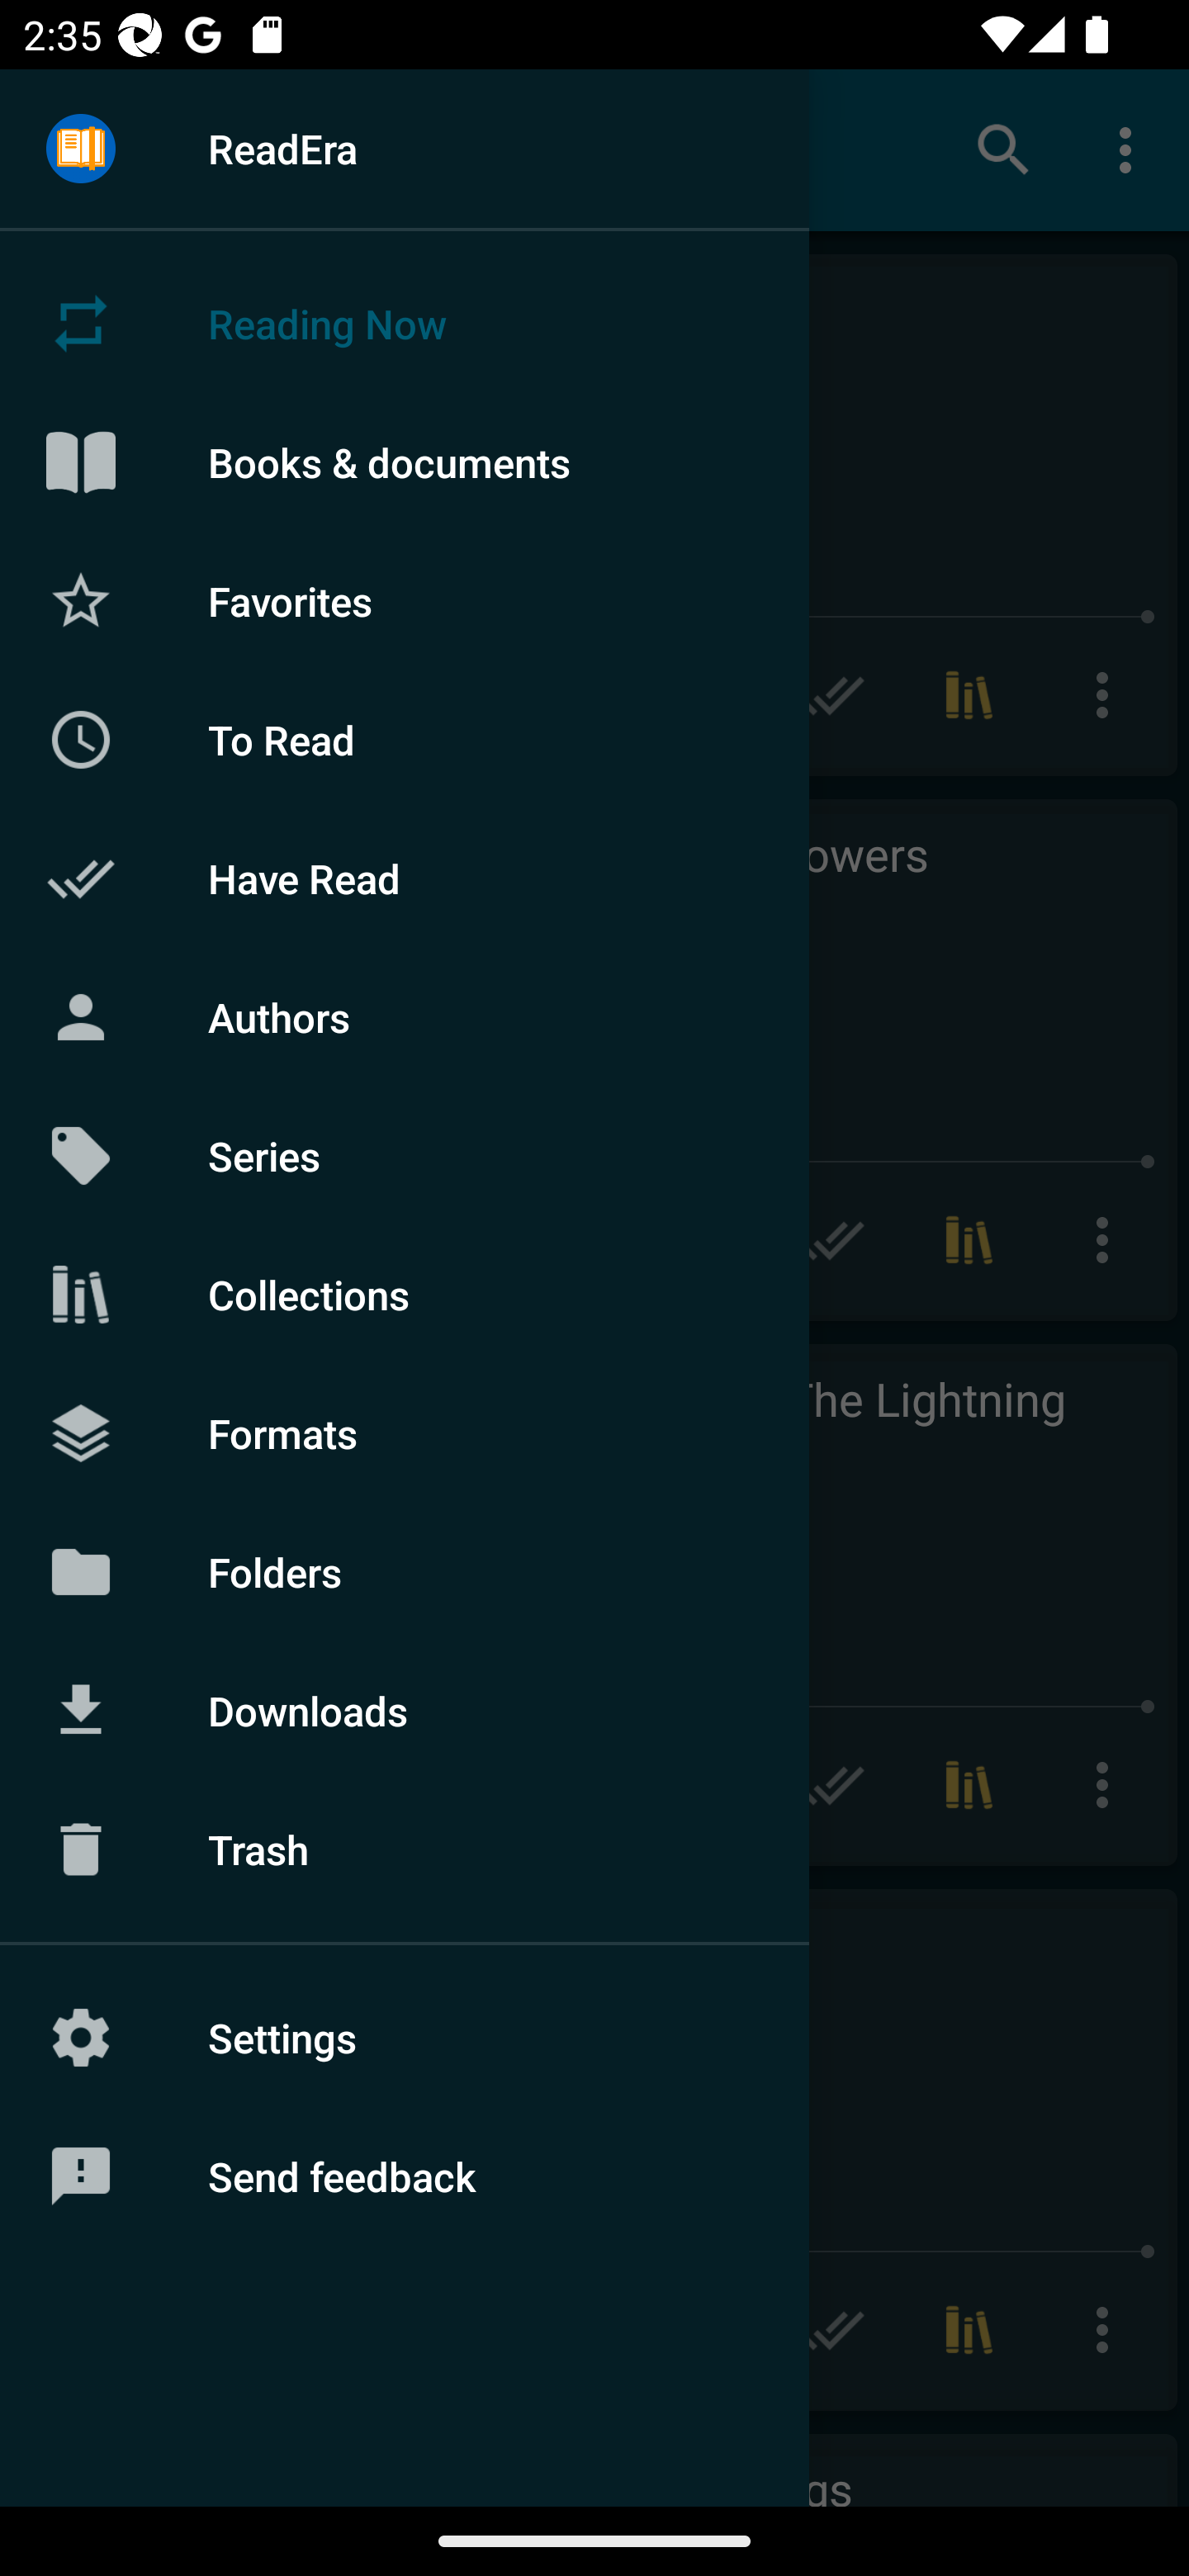 The height and width of the screenshot is (2576, 1189). Describe the element at coordinates (405, 1017) in the screenshot. I see `Authors` at that location.